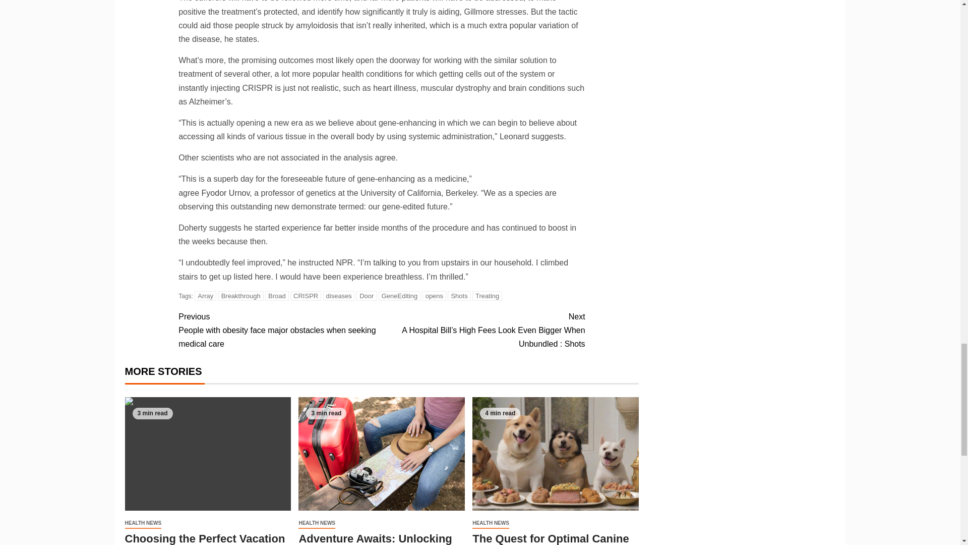 This screenshot has width=968, height=545. I want to click on Array, so click(205, 296).